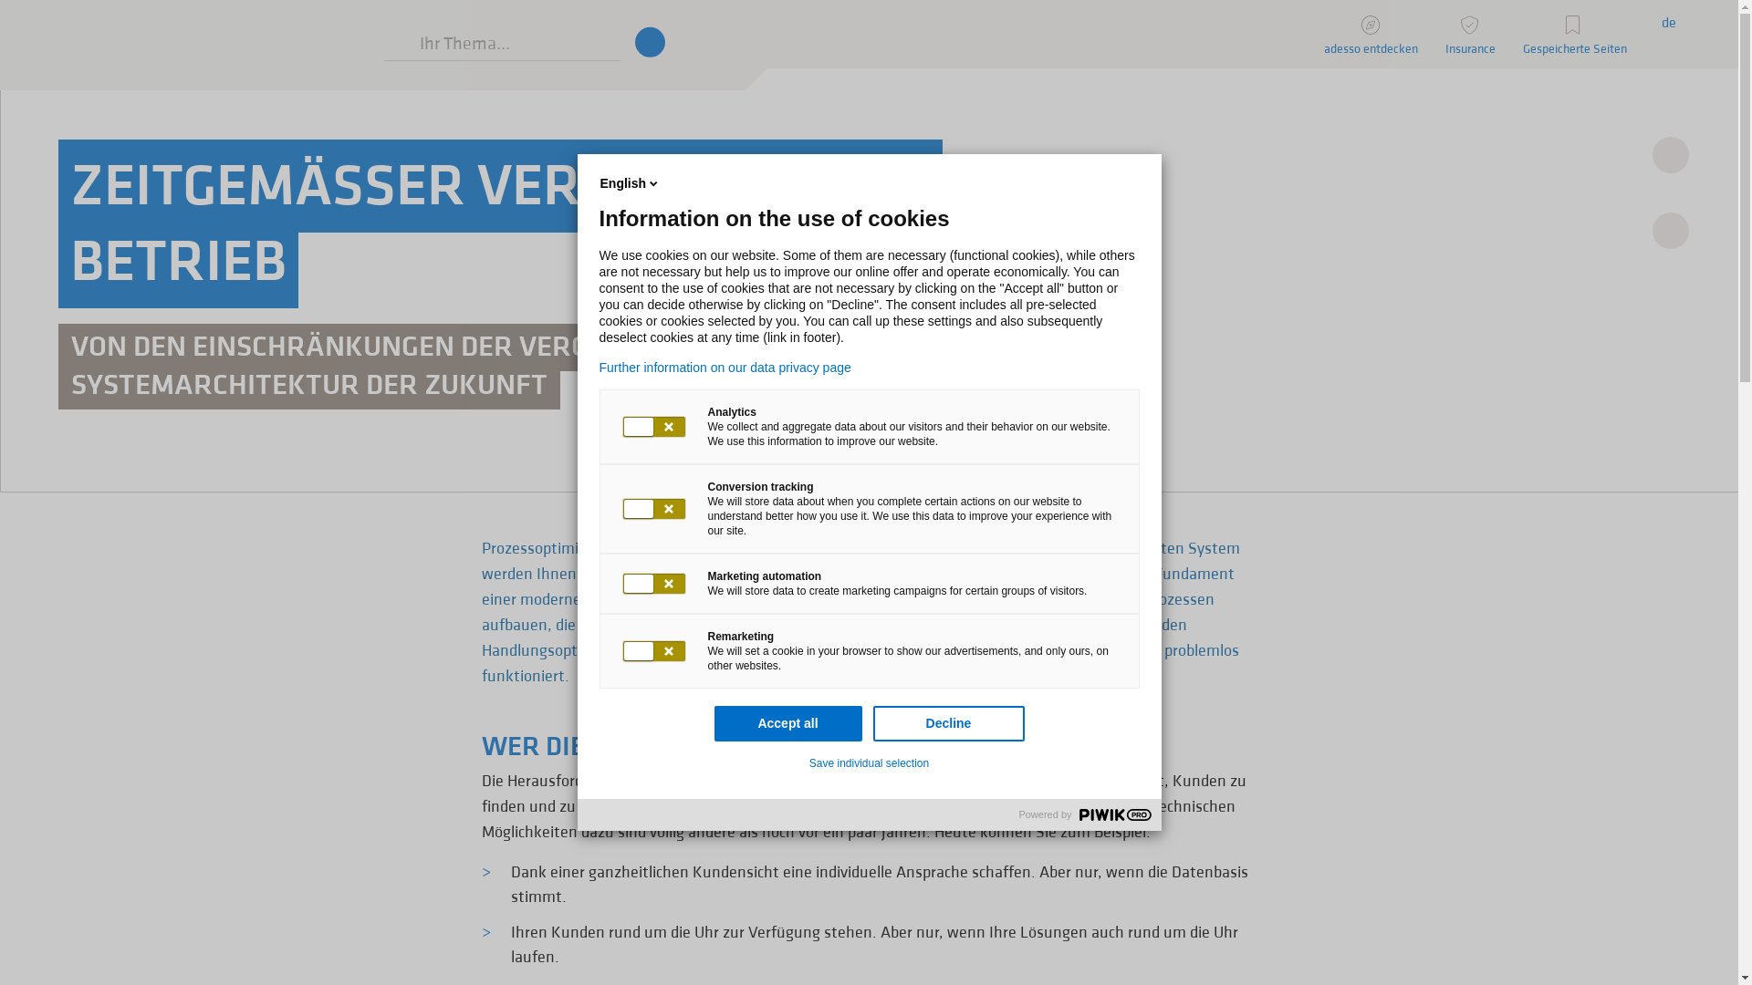 The height and width of the screenshot is (985, 1752). I want to click on Decline, so click(948, 724).